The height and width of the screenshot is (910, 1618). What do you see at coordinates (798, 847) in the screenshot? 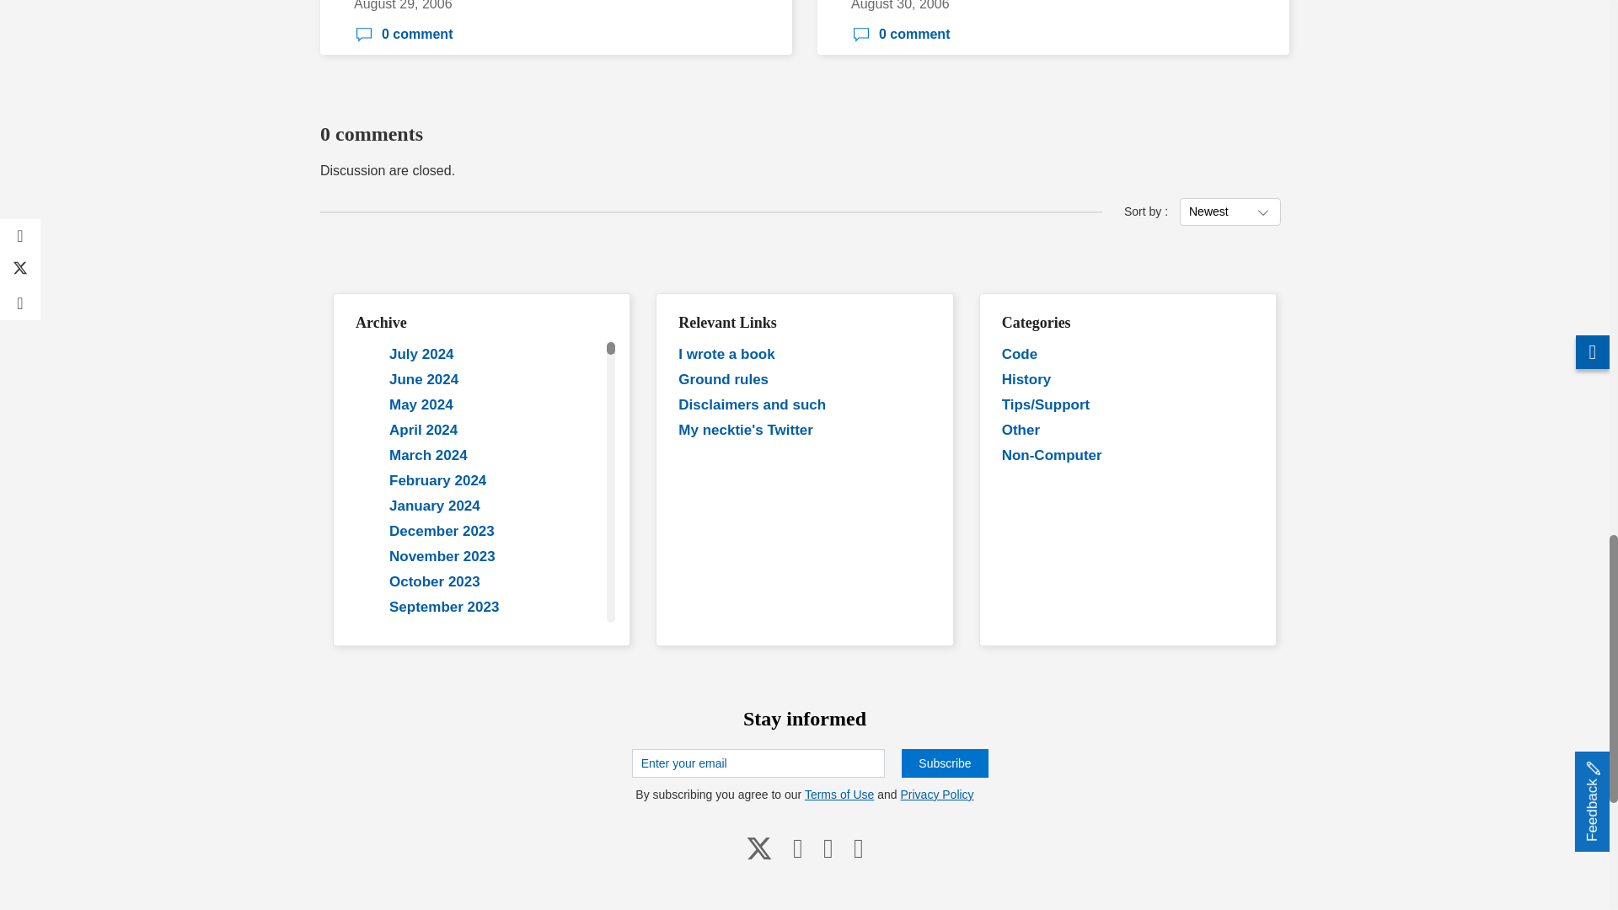
I see `youtube` at bounding box center [798, 847].